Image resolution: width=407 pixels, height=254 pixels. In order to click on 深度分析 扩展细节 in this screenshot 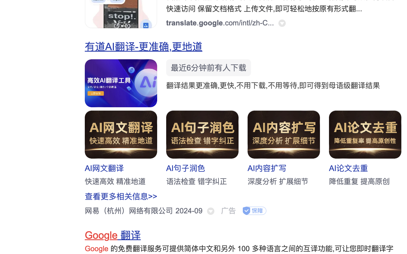, I will do `click(278, 181)`.